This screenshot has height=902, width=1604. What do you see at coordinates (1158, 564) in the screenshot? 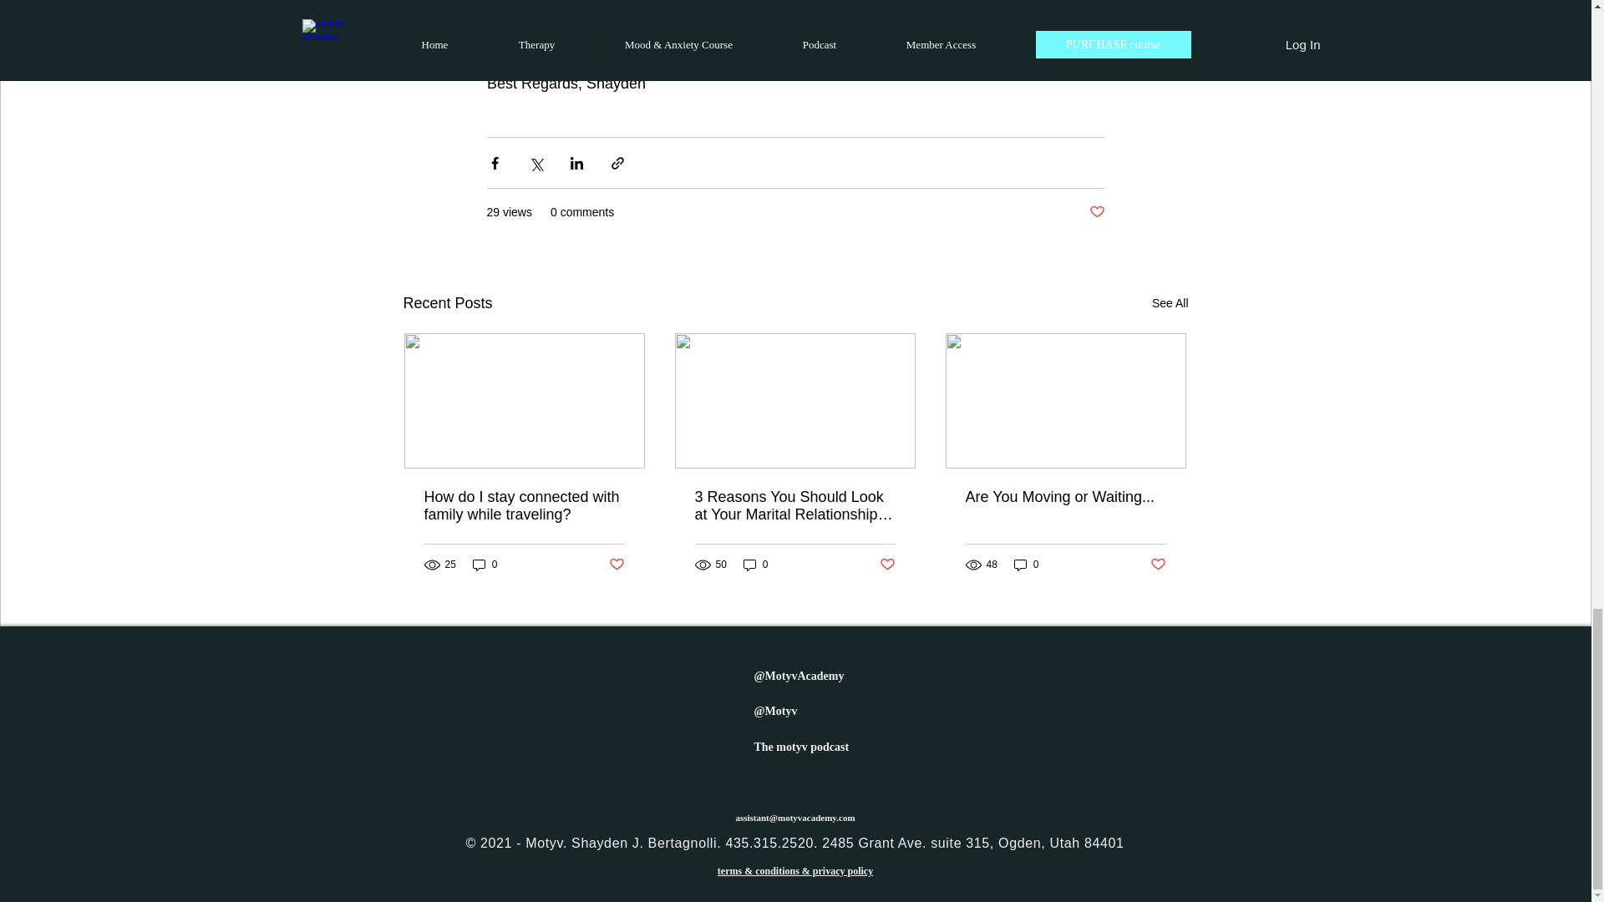
I see `Post not marked as liked` at bounding box center [1158, 564].